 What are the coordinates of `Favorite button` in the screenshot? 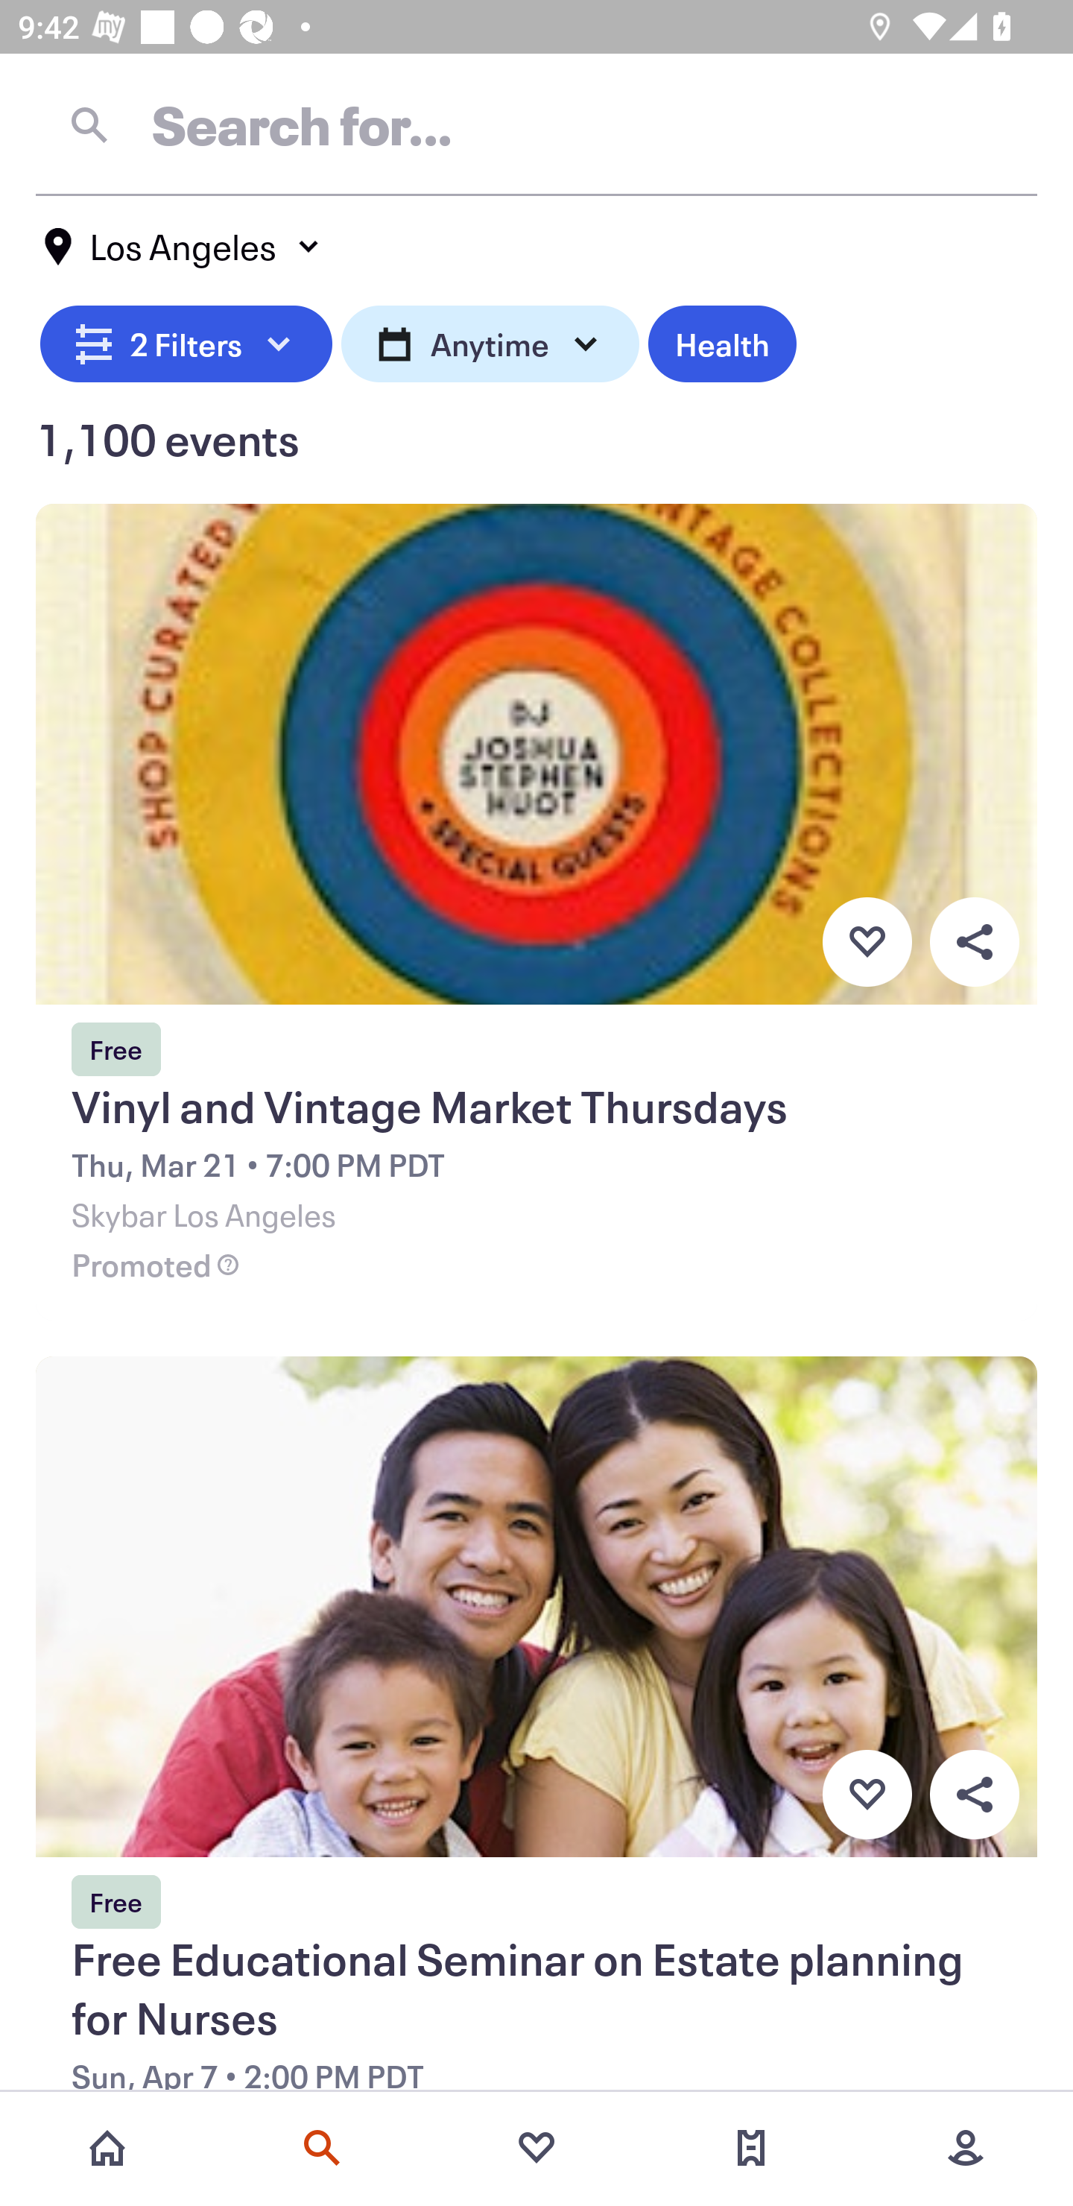 It's located at (867, 1795).